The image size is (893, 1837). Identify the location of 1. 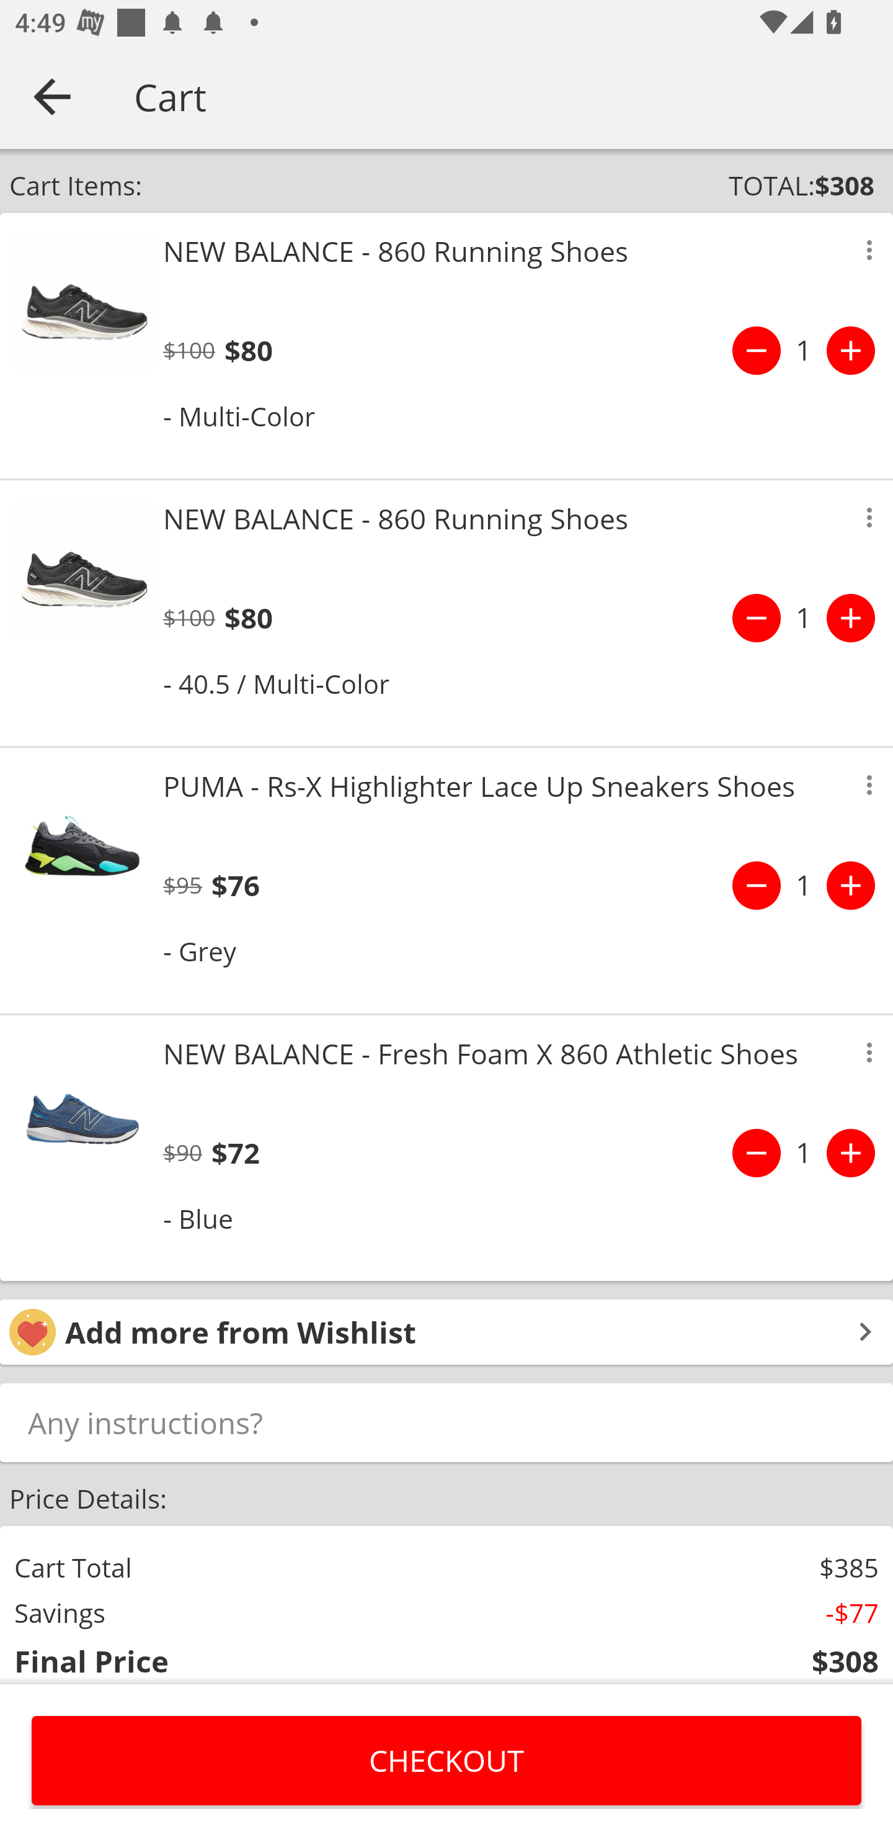
(804, 1153).